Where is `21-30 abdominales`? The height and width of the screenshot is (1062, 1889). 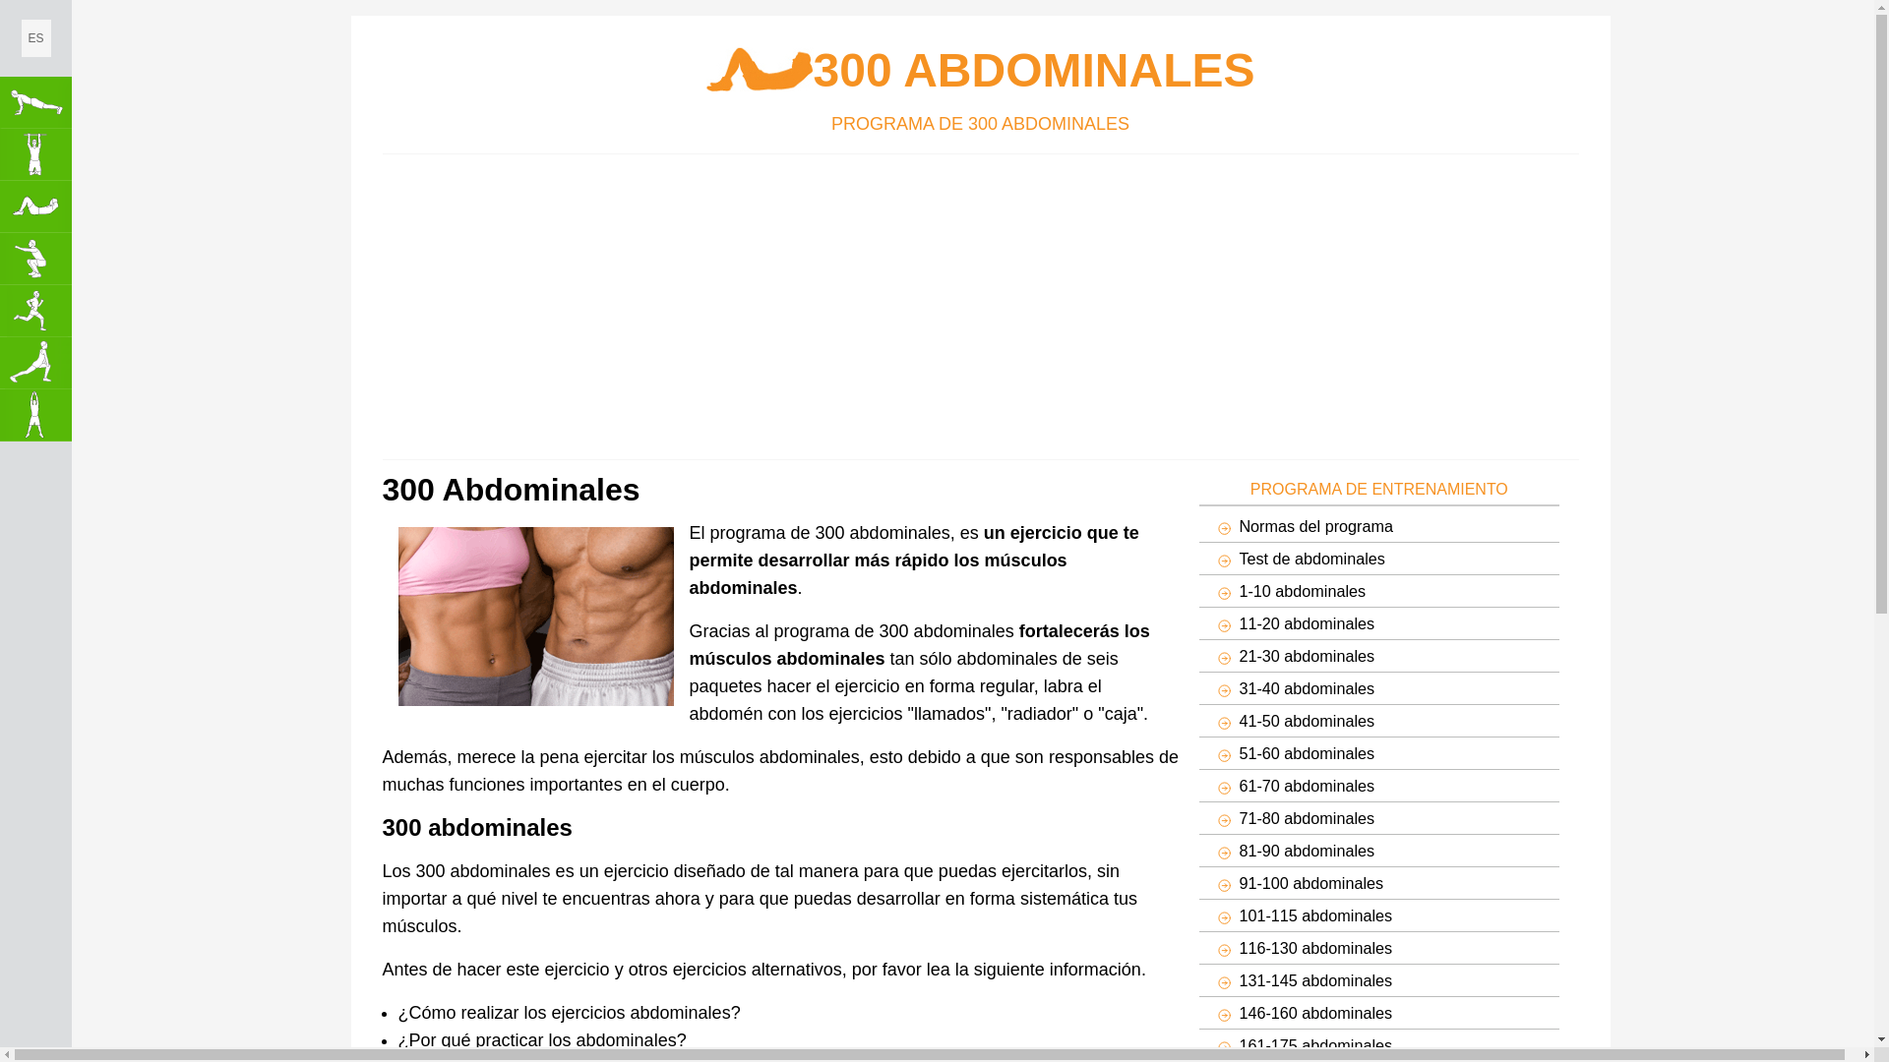
21-30 abdominales is located at coordinates (1379, 656).